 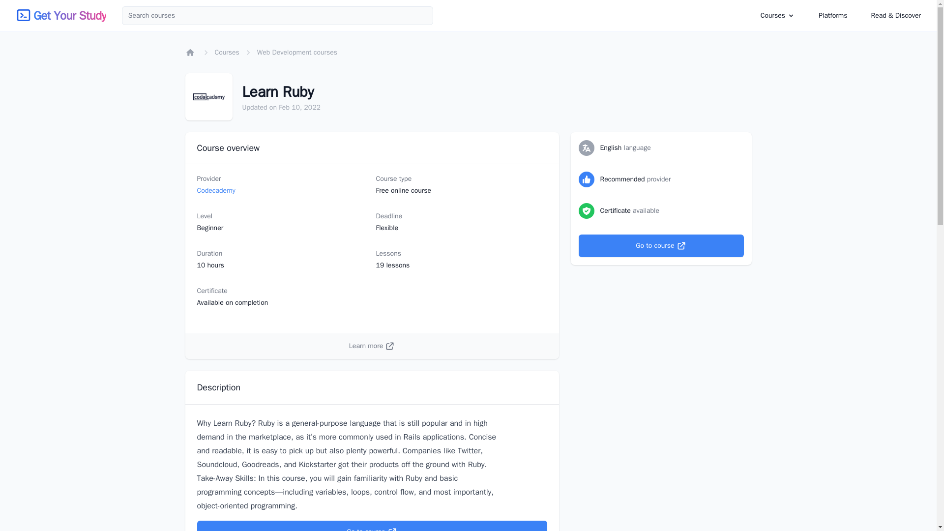 What do you see at coordinates (69, 16) in the screenshot?
I see `Get Your Study` at bounding box center [69, 16].